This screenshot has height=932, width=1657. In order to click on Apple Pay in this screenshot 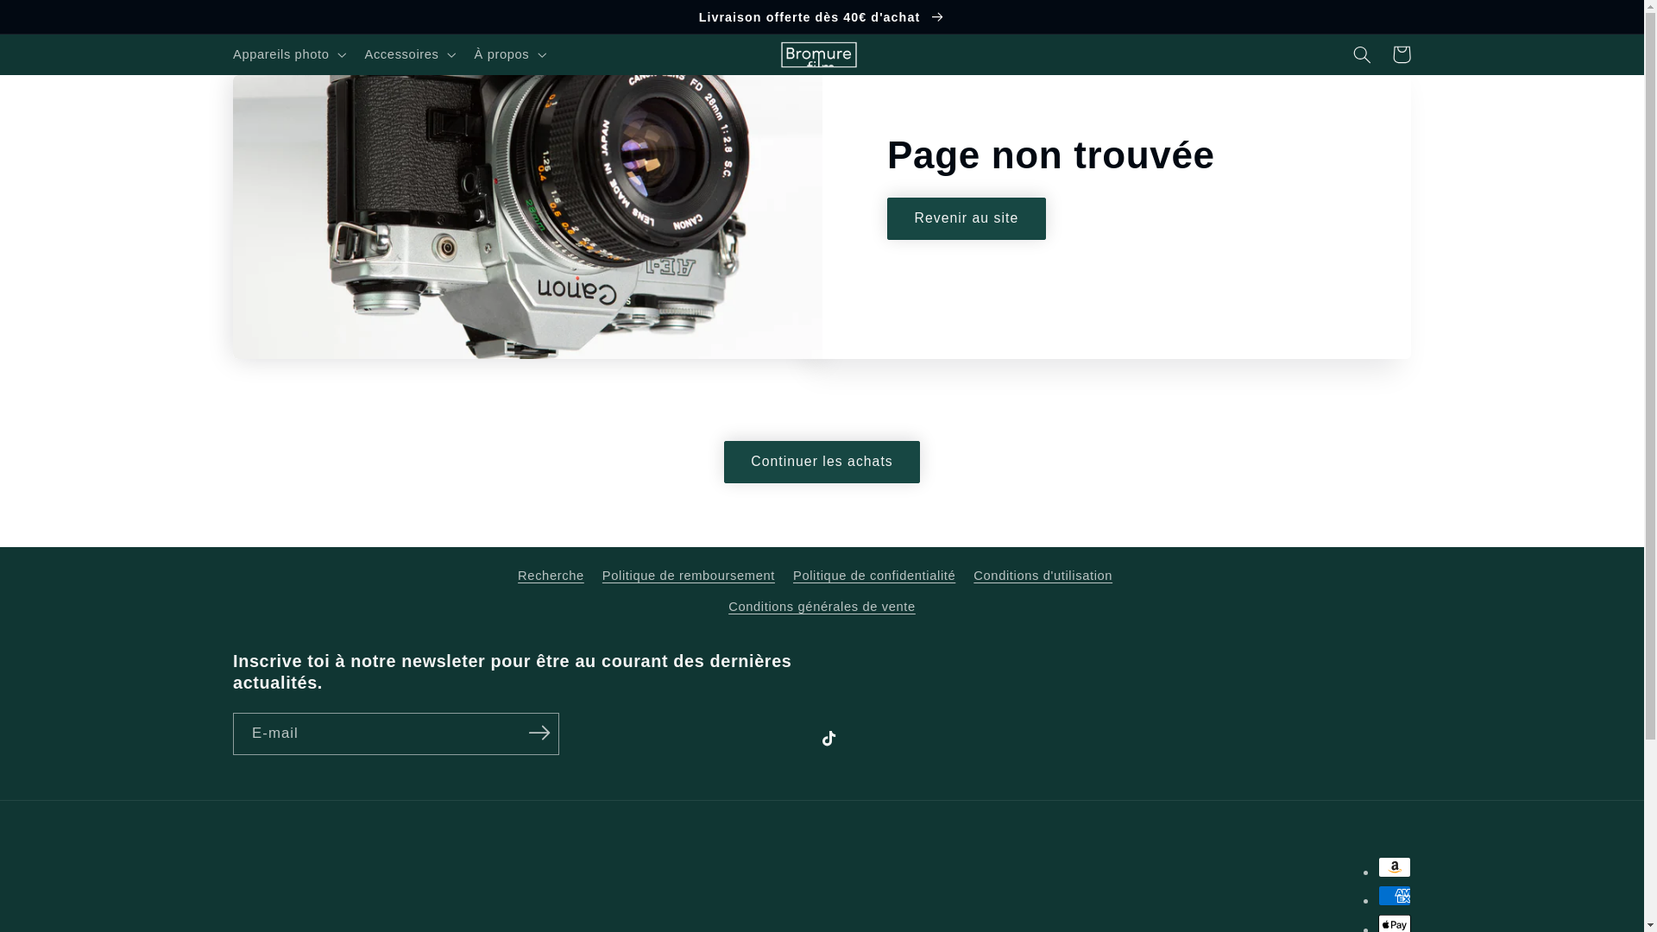, I will do `click(1395, 923)`.